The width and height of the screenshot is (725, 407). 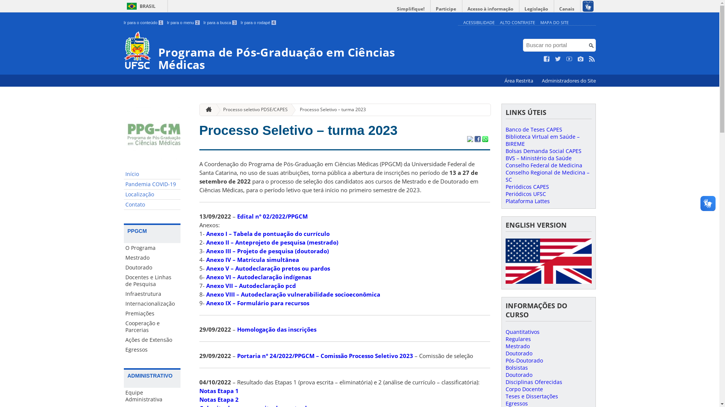 I want to click on Compartilhar no Twitter, so click(x=470, y=140).